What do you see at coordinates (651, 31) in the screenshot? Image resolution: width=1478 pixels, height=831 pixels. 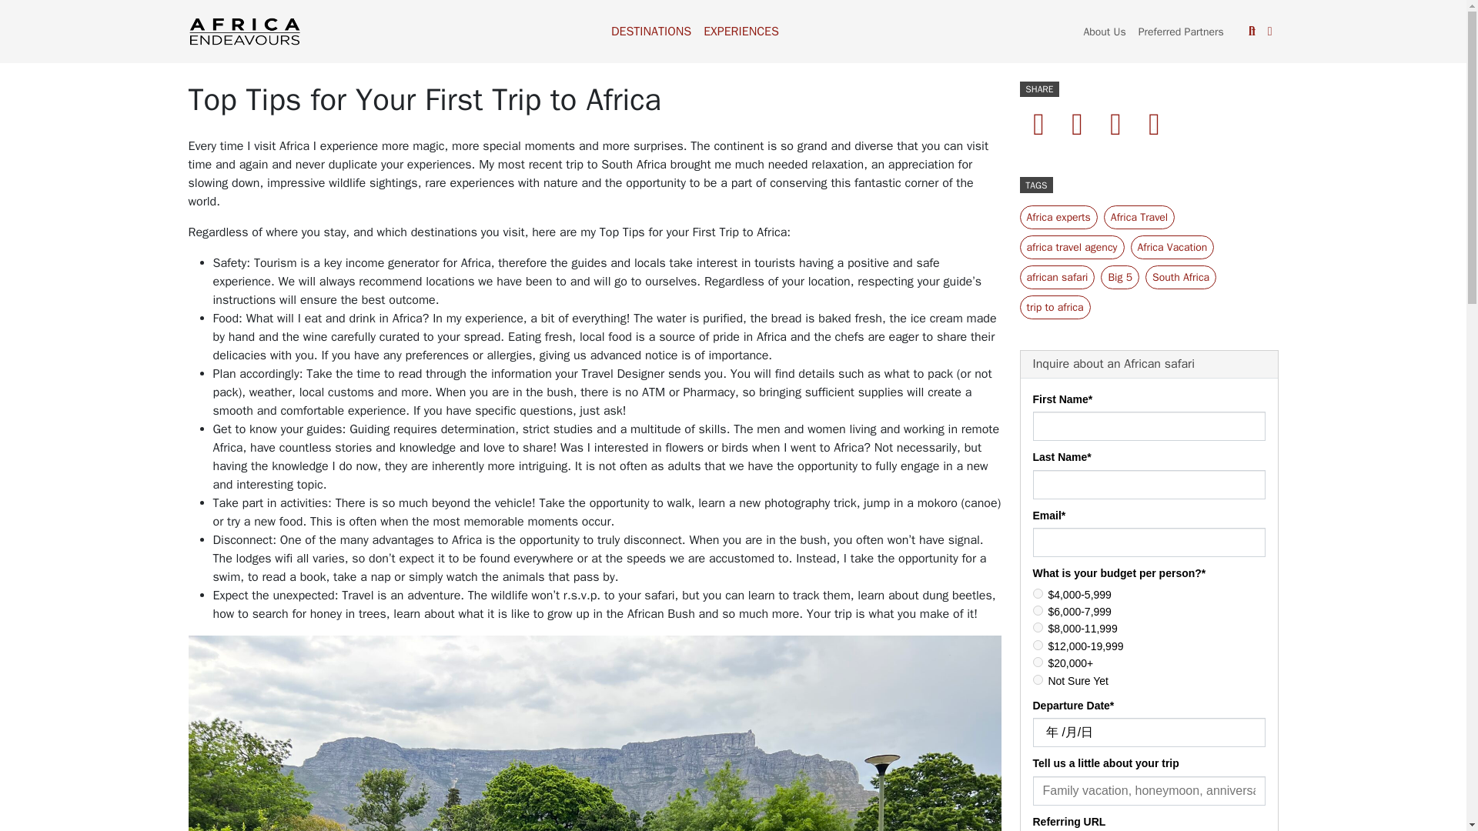 I see `DESTINATIONS` at bounding box center [651, 31].